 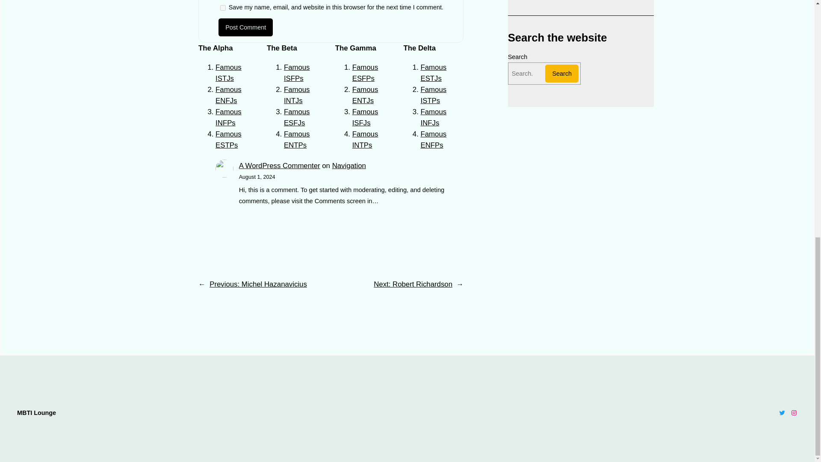 What do you see at coordinates (228, 73) in the screenshot?
I see `Famous ISTJs` at bounding box center [228, 73].